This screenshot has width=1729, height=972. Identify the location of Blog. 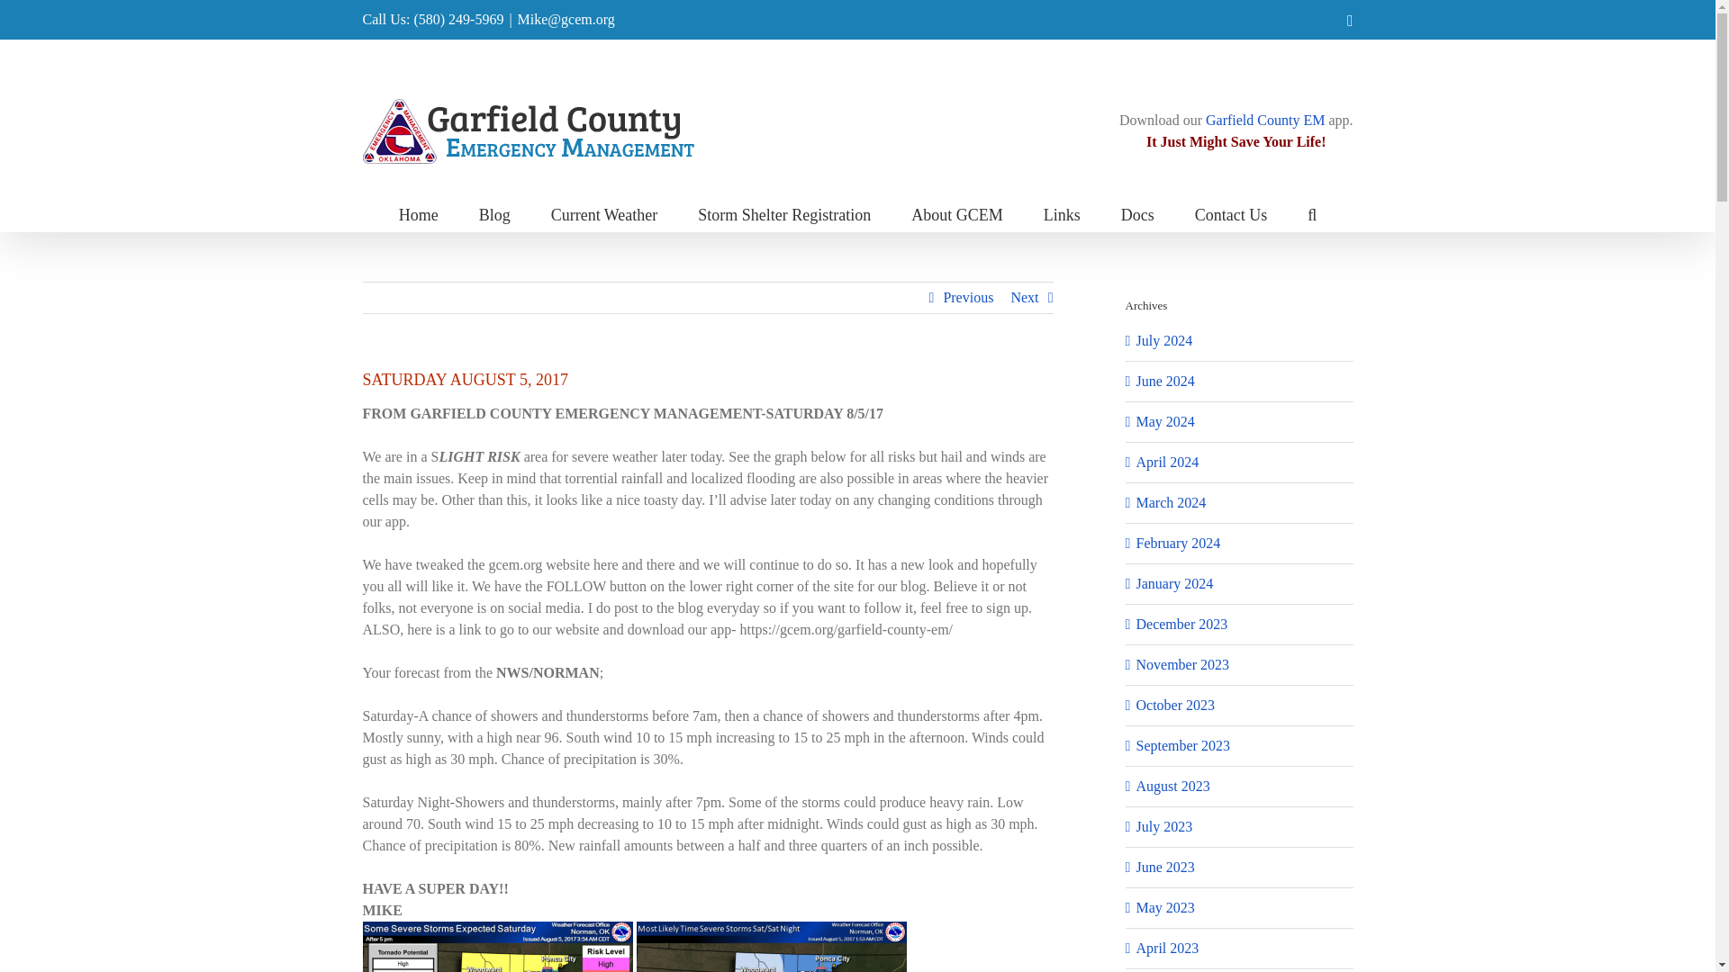
(493, 213).